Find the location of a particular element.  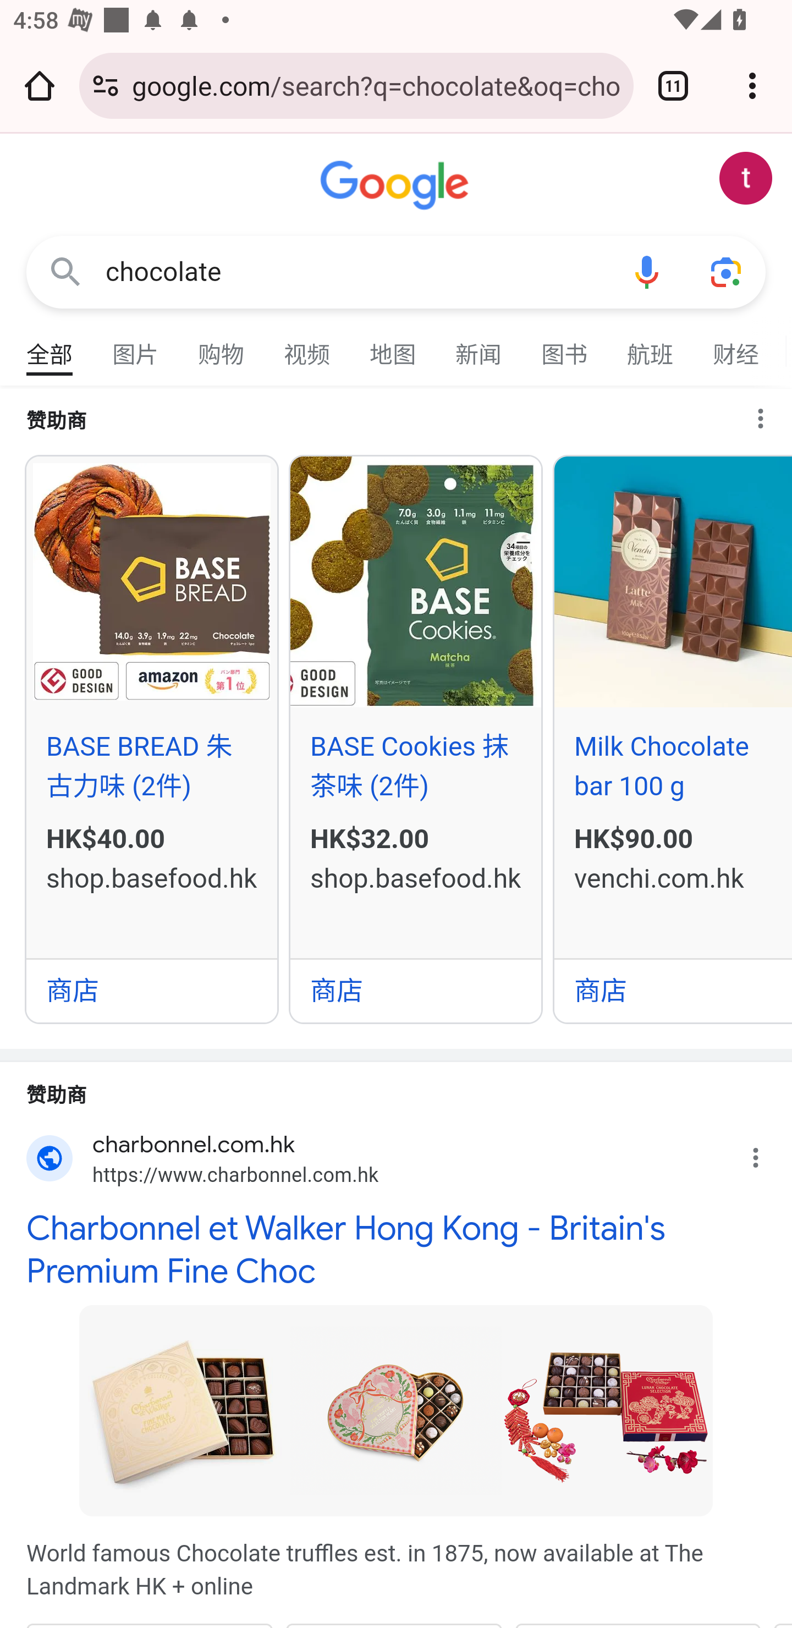

图书 is located at coordinates (565, 346).